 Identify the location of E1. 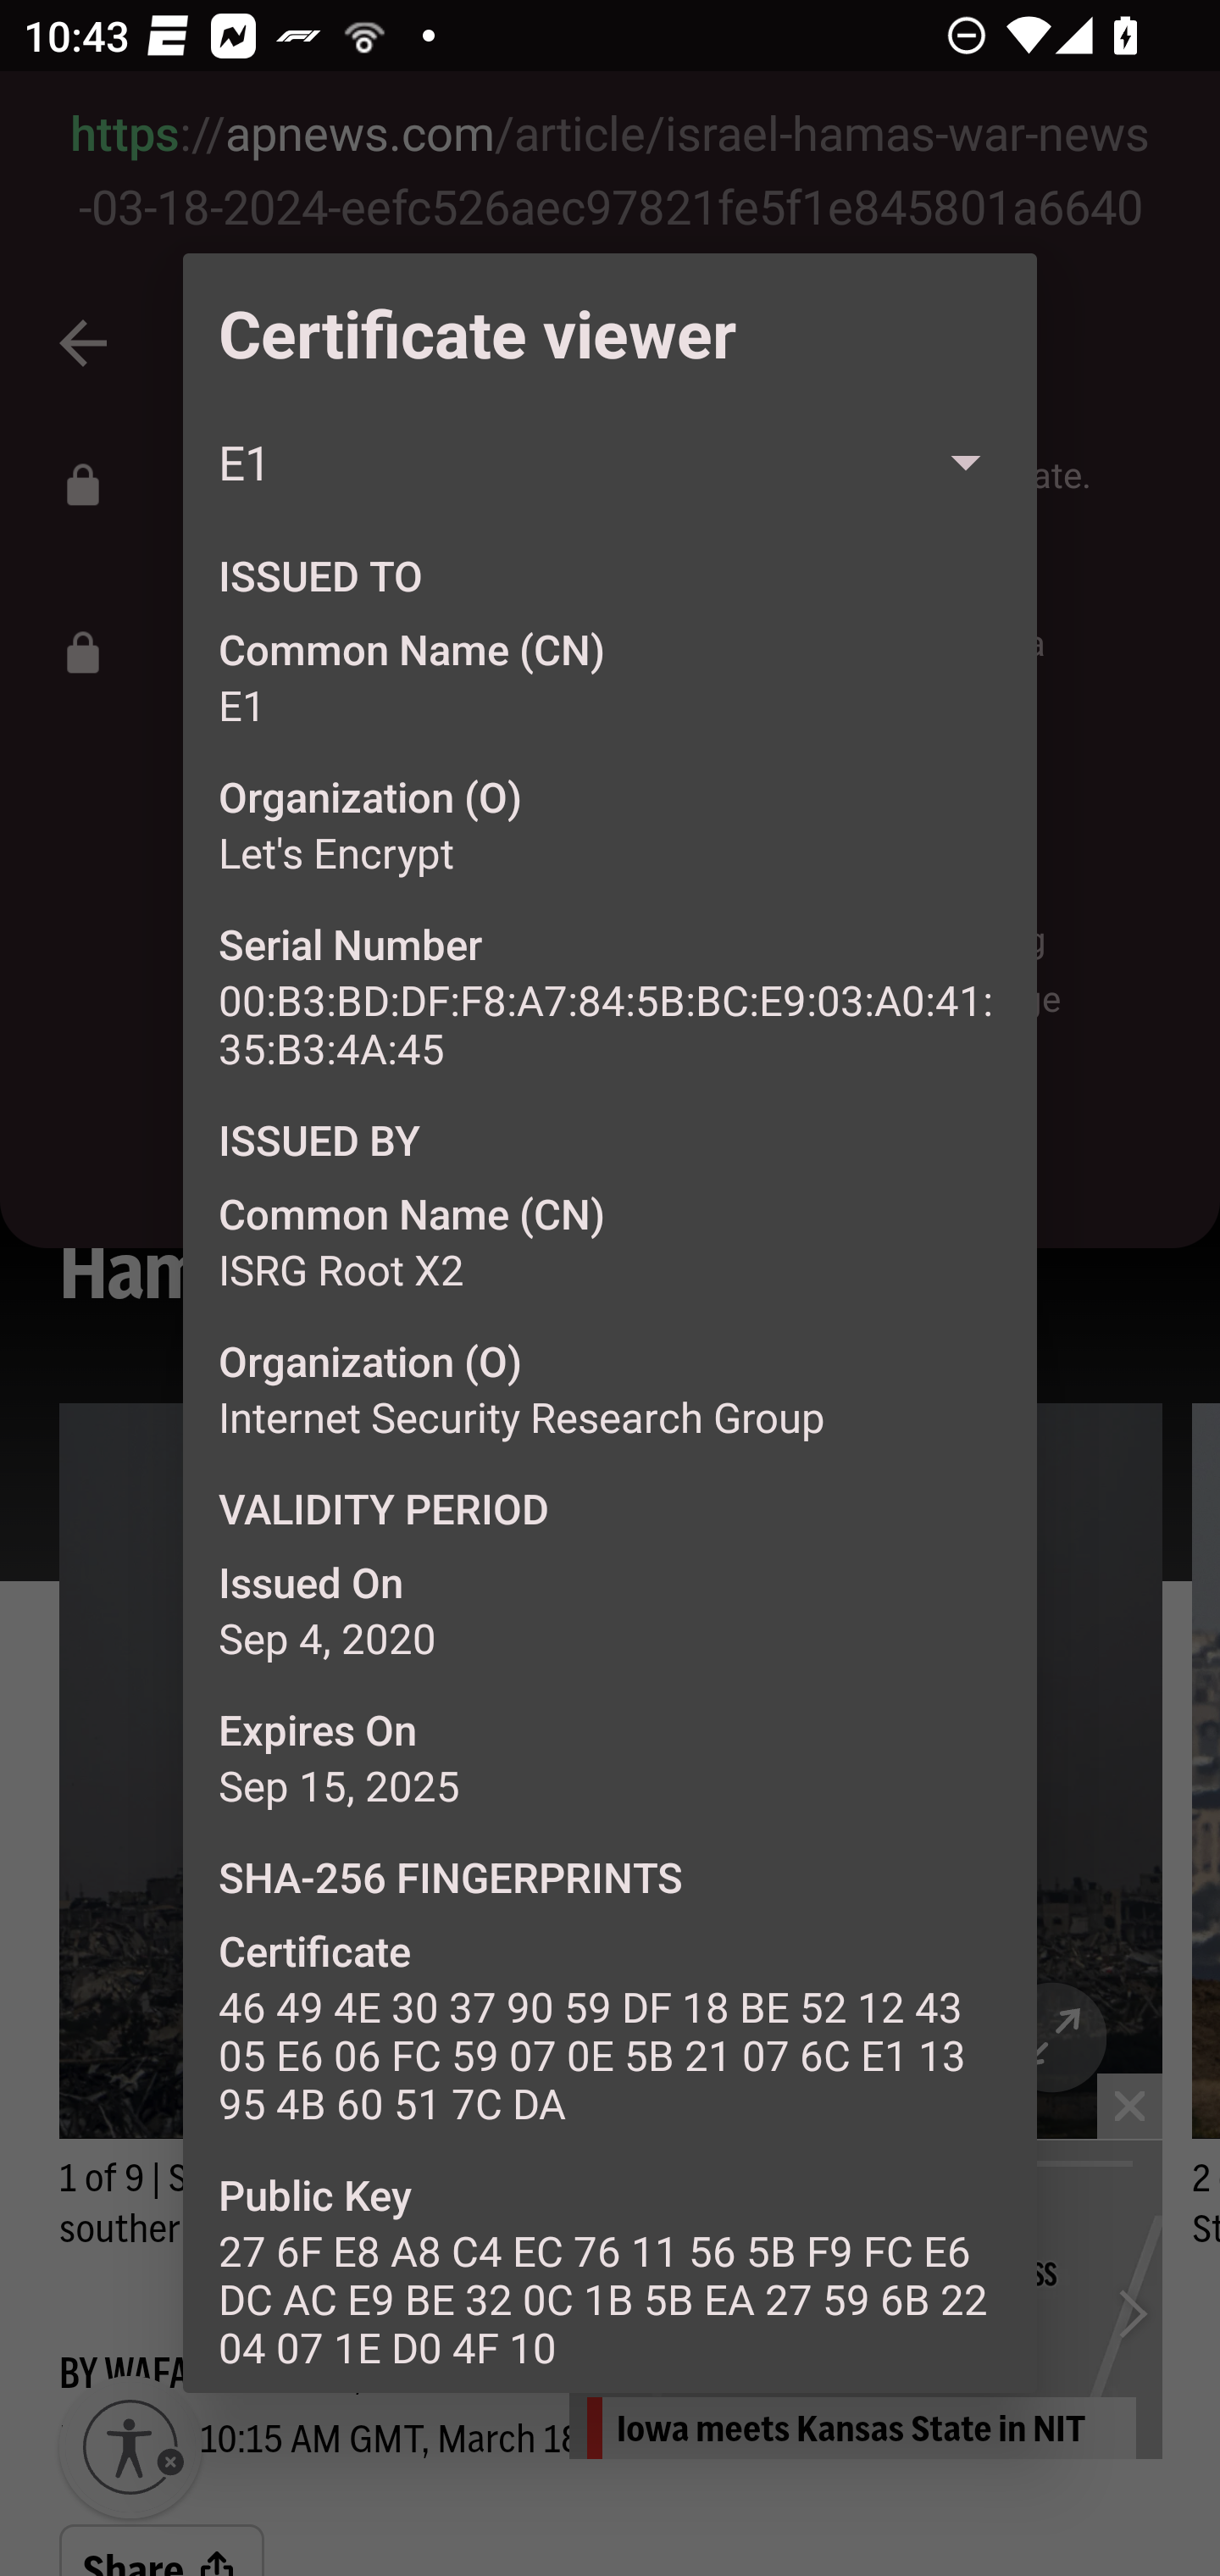
(610, 463).